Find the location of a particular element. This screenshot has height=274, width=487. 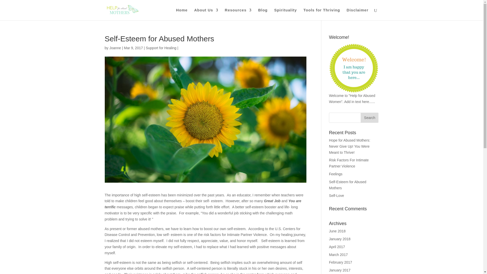

Self-Love is located at coordinates (336, 195).